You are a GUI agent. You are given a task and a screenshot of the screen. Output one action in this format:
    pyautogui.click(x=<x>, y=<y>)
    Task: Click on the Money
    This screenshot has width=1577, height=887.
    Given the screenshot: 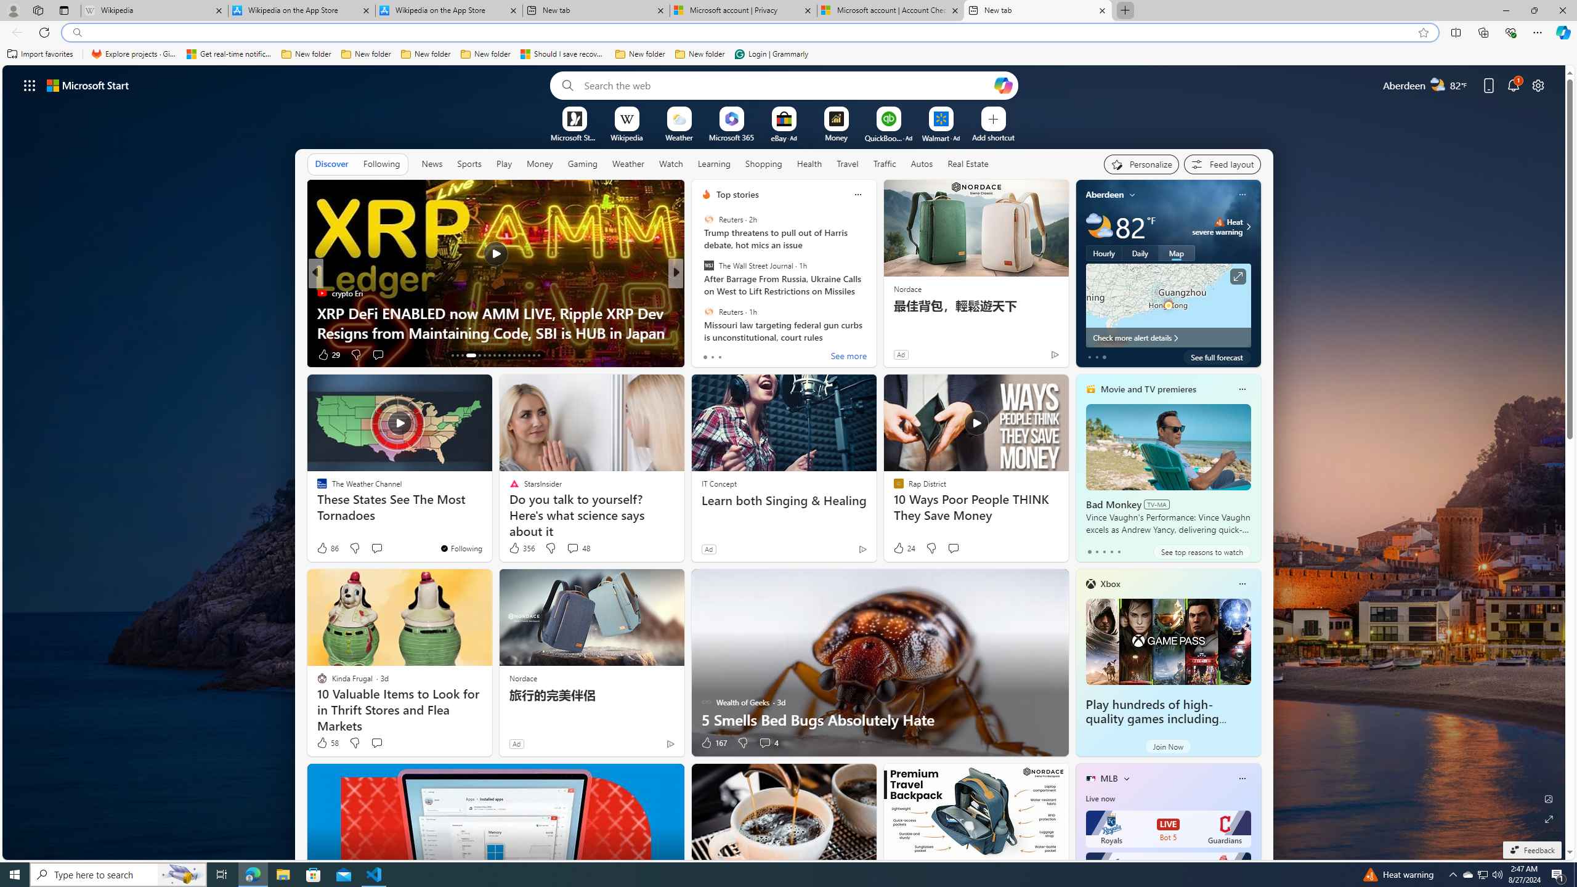 What is the action you would take?
    pyautogui.click(x=539, y=164)
    